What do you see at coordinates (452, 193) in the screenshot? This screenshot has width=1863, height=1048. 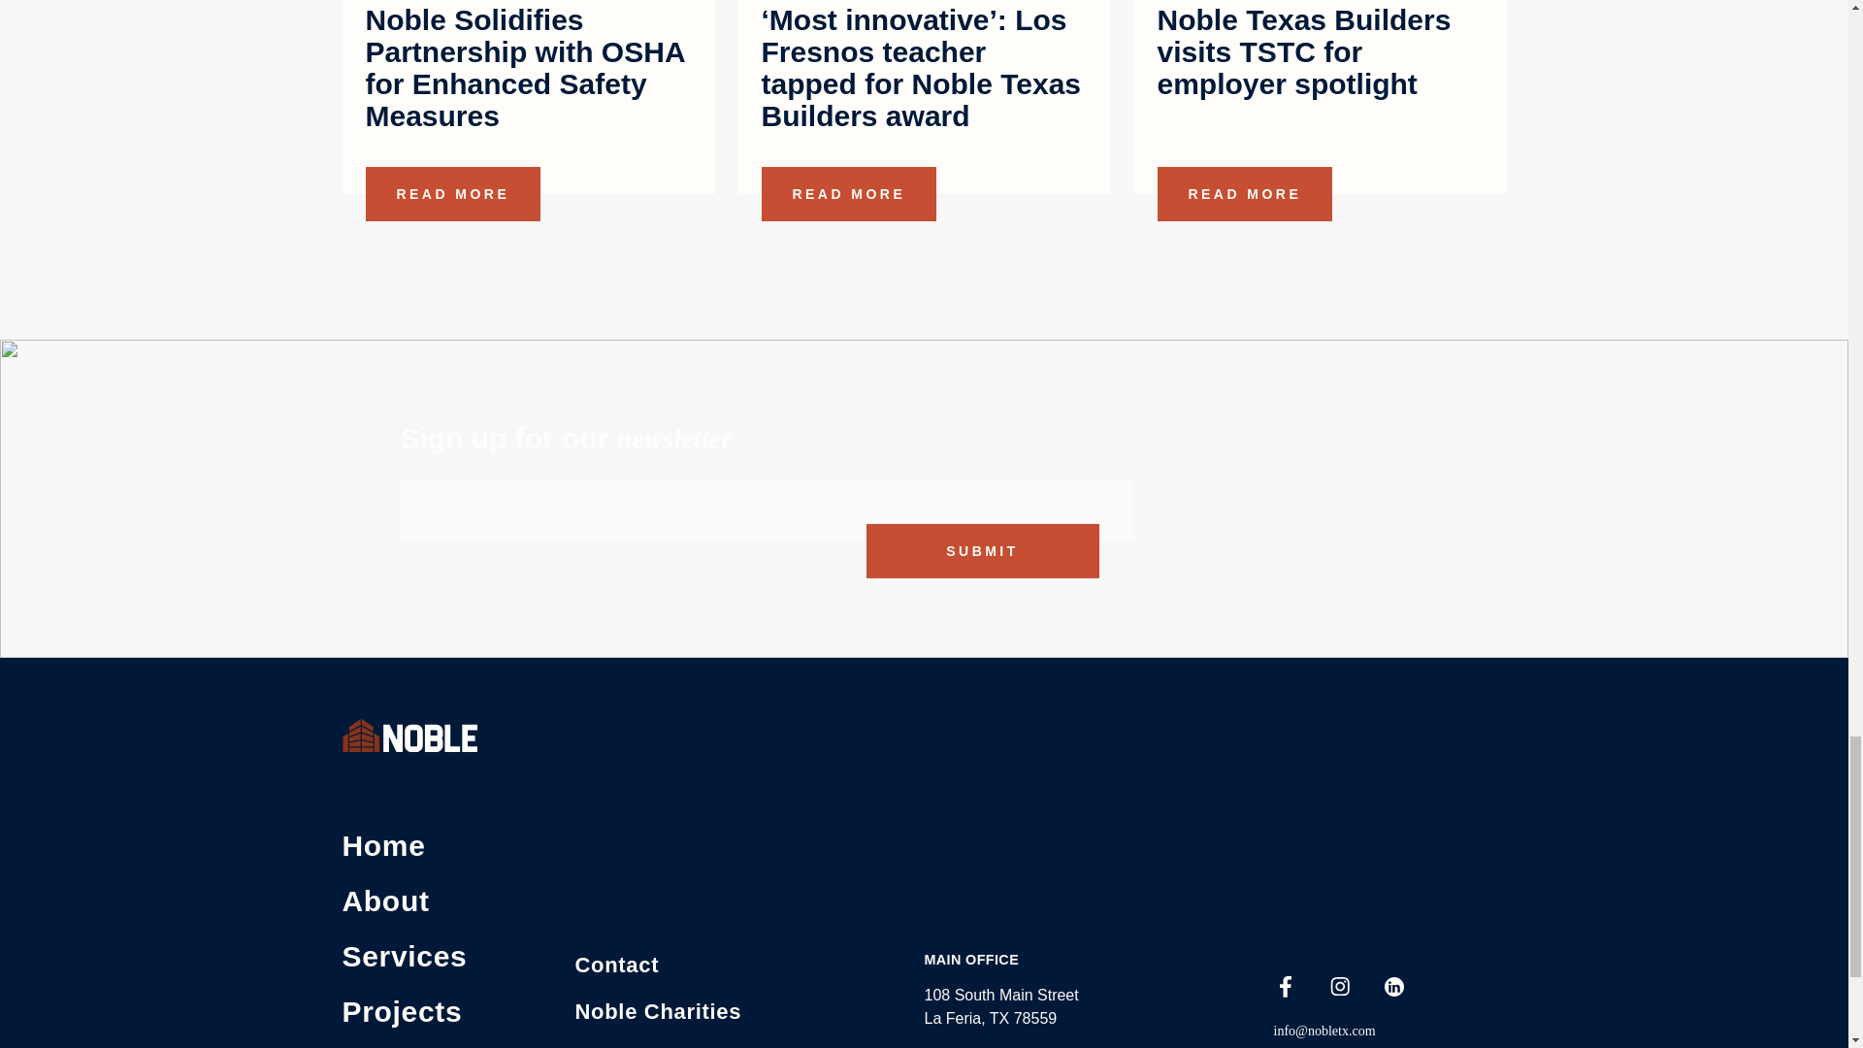 I see `READ MORE` at bounding box center [452, 193].